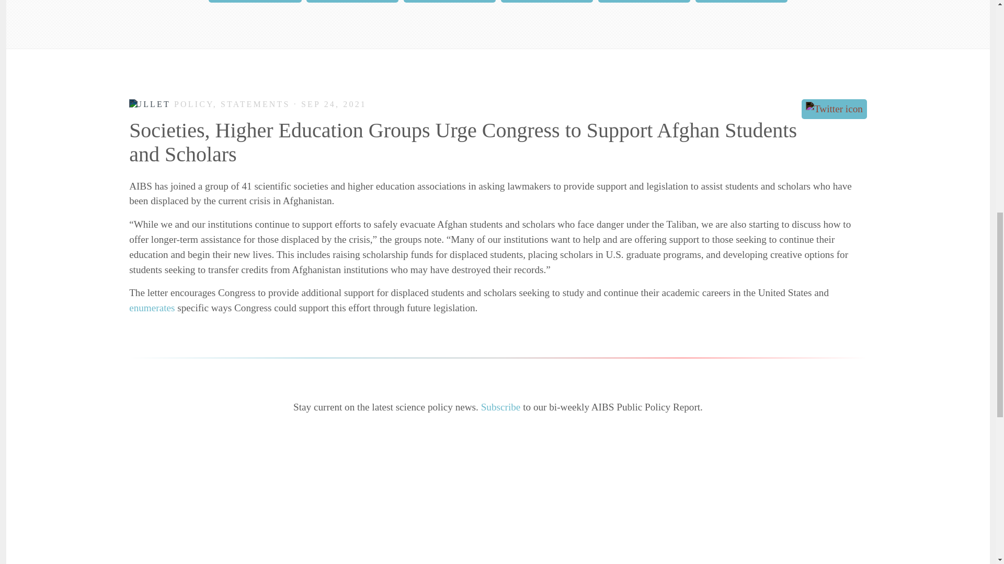 The image size is (1004, 564). What do you see at coordinates (152, 308) in the screenshot?
I see `enumerates` at bounding box center [152, 308].